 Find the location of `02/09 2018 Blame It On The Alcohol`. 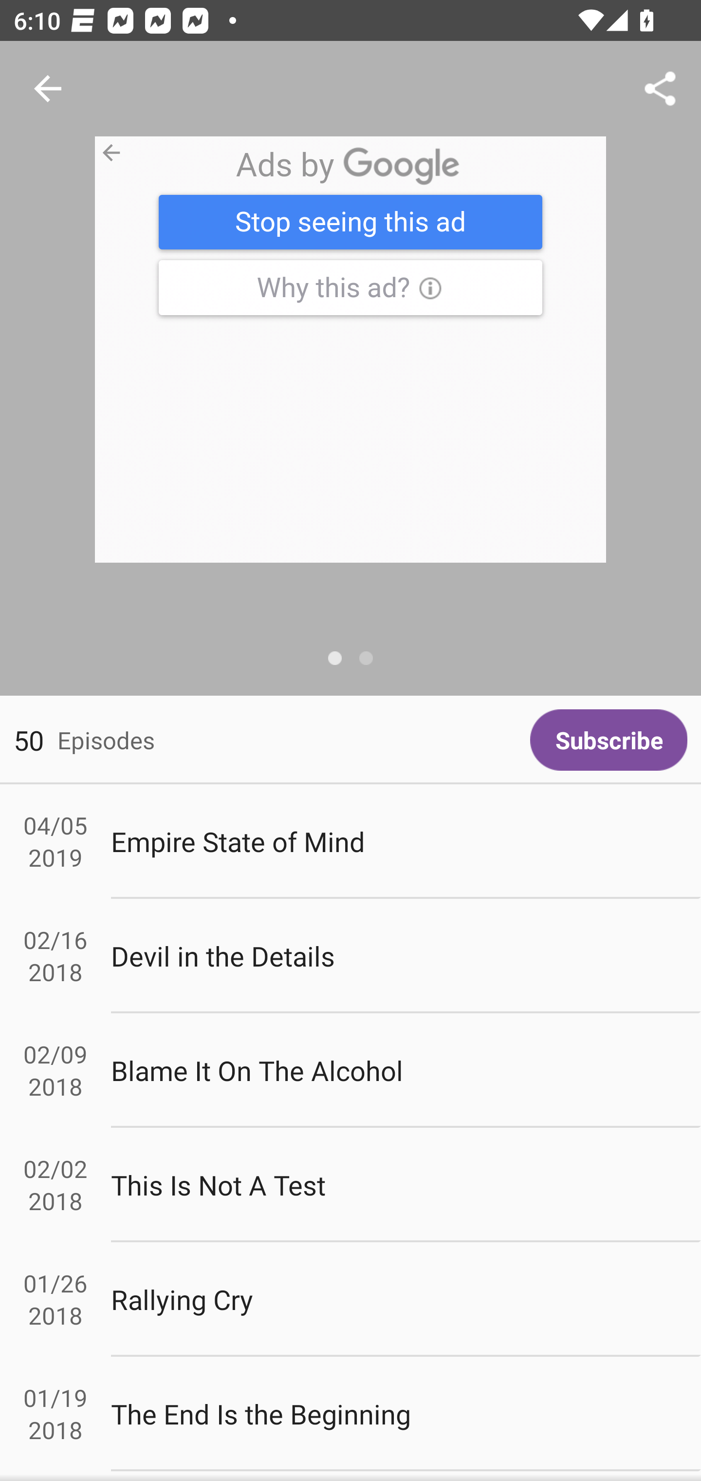

02/09 2018 Blame It On The Alcohol is located at coordinates (350, 1071).